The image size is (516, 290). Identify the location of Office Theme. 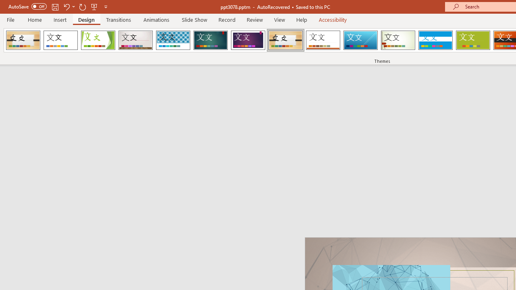
(60, 40).